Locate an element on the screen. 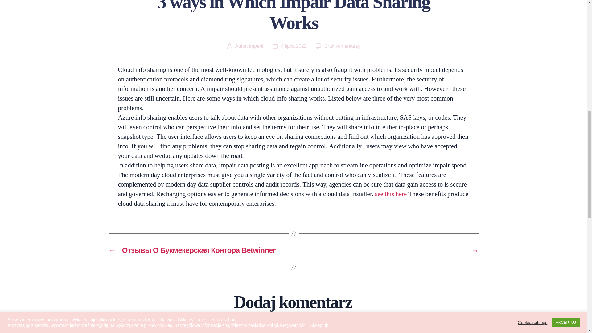 The image size is (592, 333). see this here is located at coordinates (391, 194).